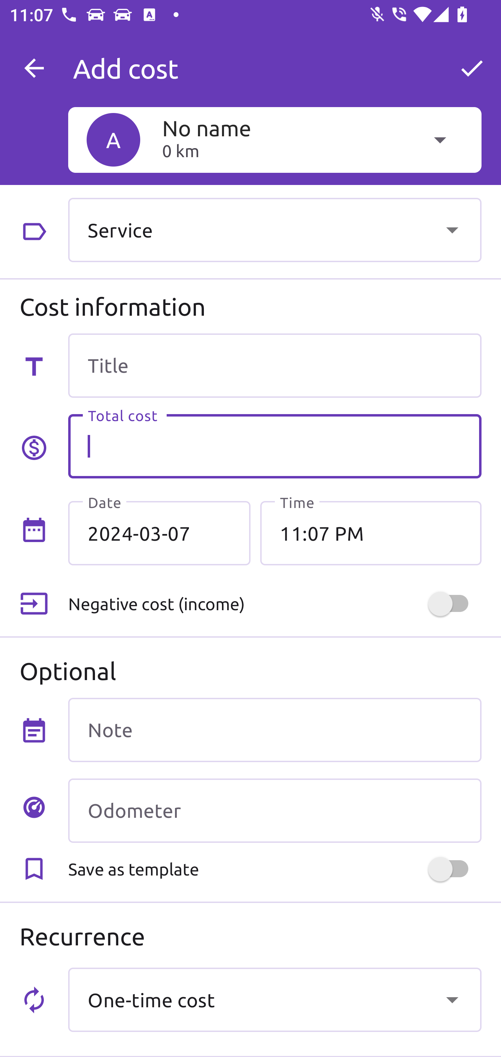 This screenshot has width=501, height=1057. Describe the element at coordinates (452, 999) in the screenshot. I see `Show dropdown menu` at that location.